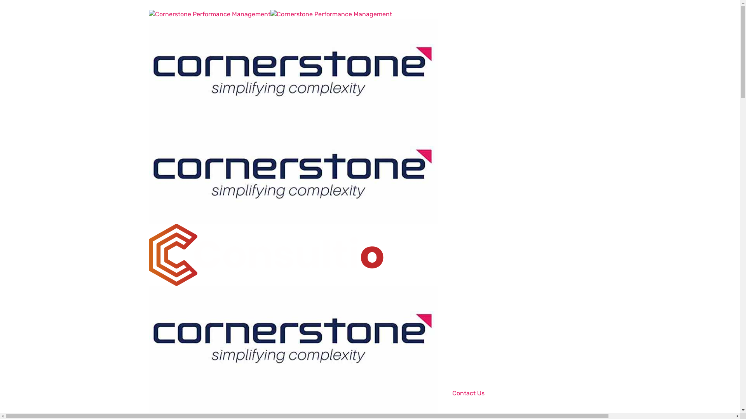  Describe the element at coordinates (293, 337) in the screenshot. I see `Cornerstone Performance Management` at that location.